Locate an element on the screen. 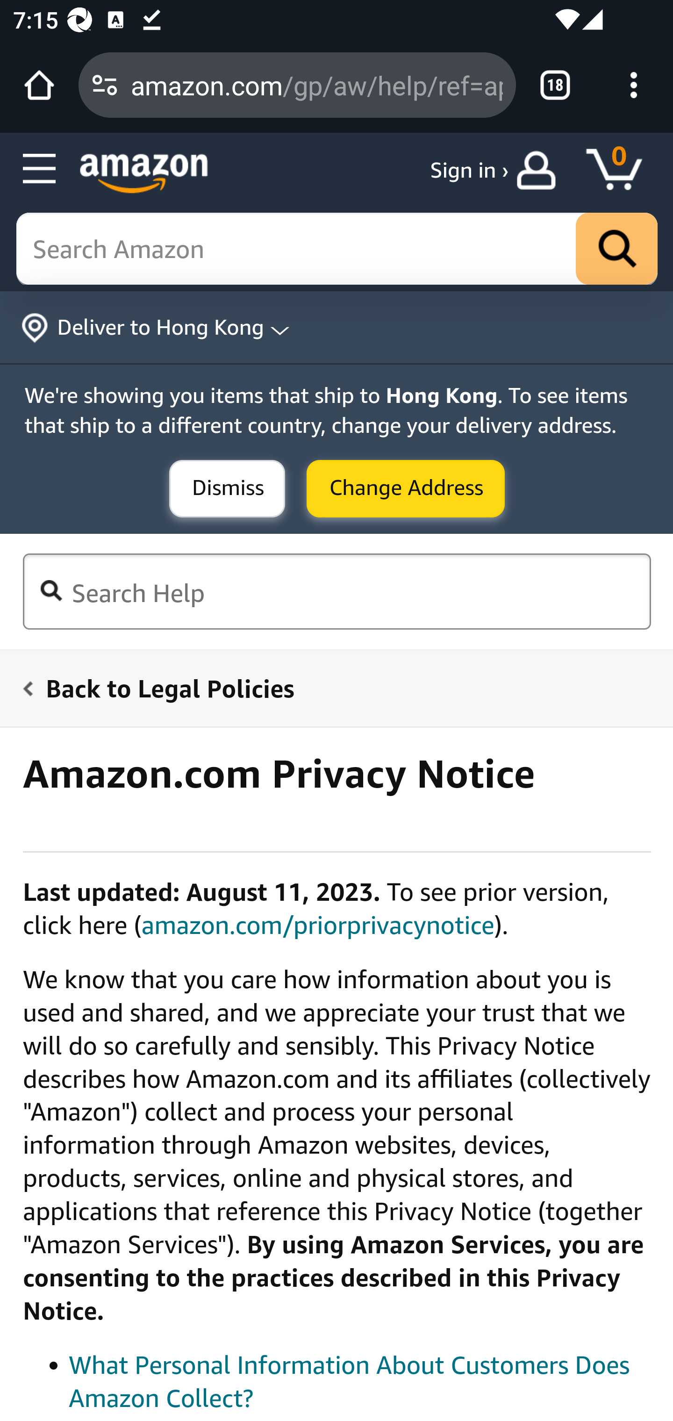 The image size is (673, 1421). Customize and control Google Chrome is located at coordinates (634, 85).